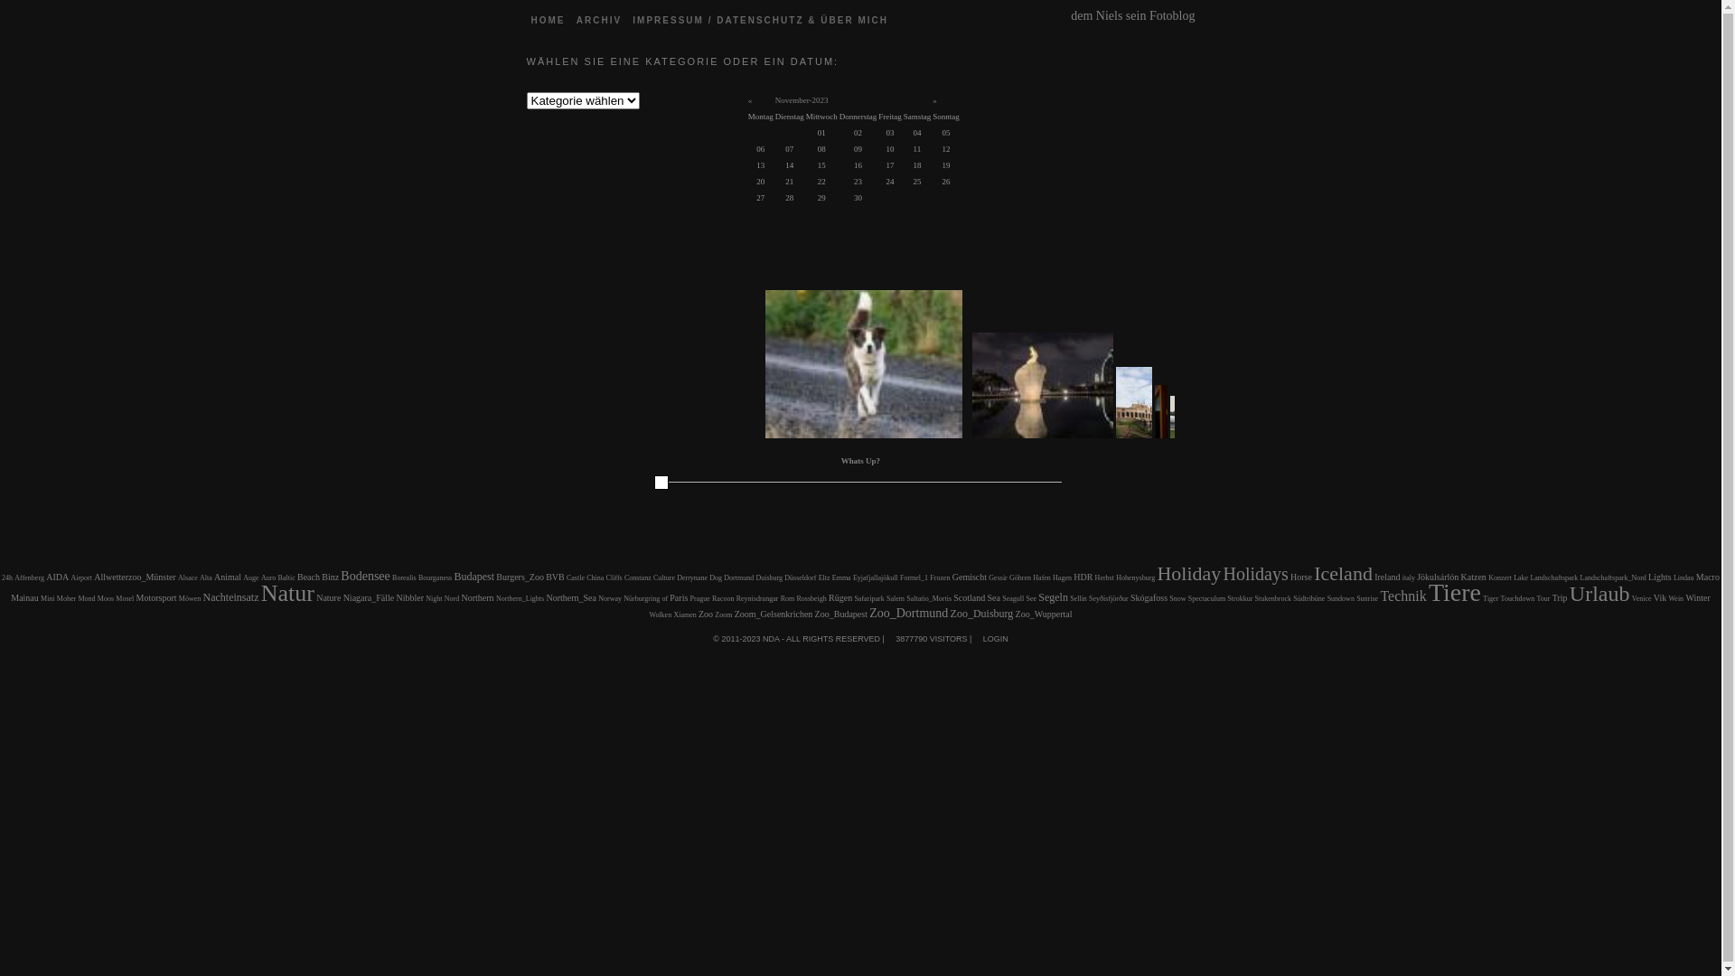 Image resolution: width=1735 pixels, height=976 pixels. I want to click on Beach, so click(309, 577).